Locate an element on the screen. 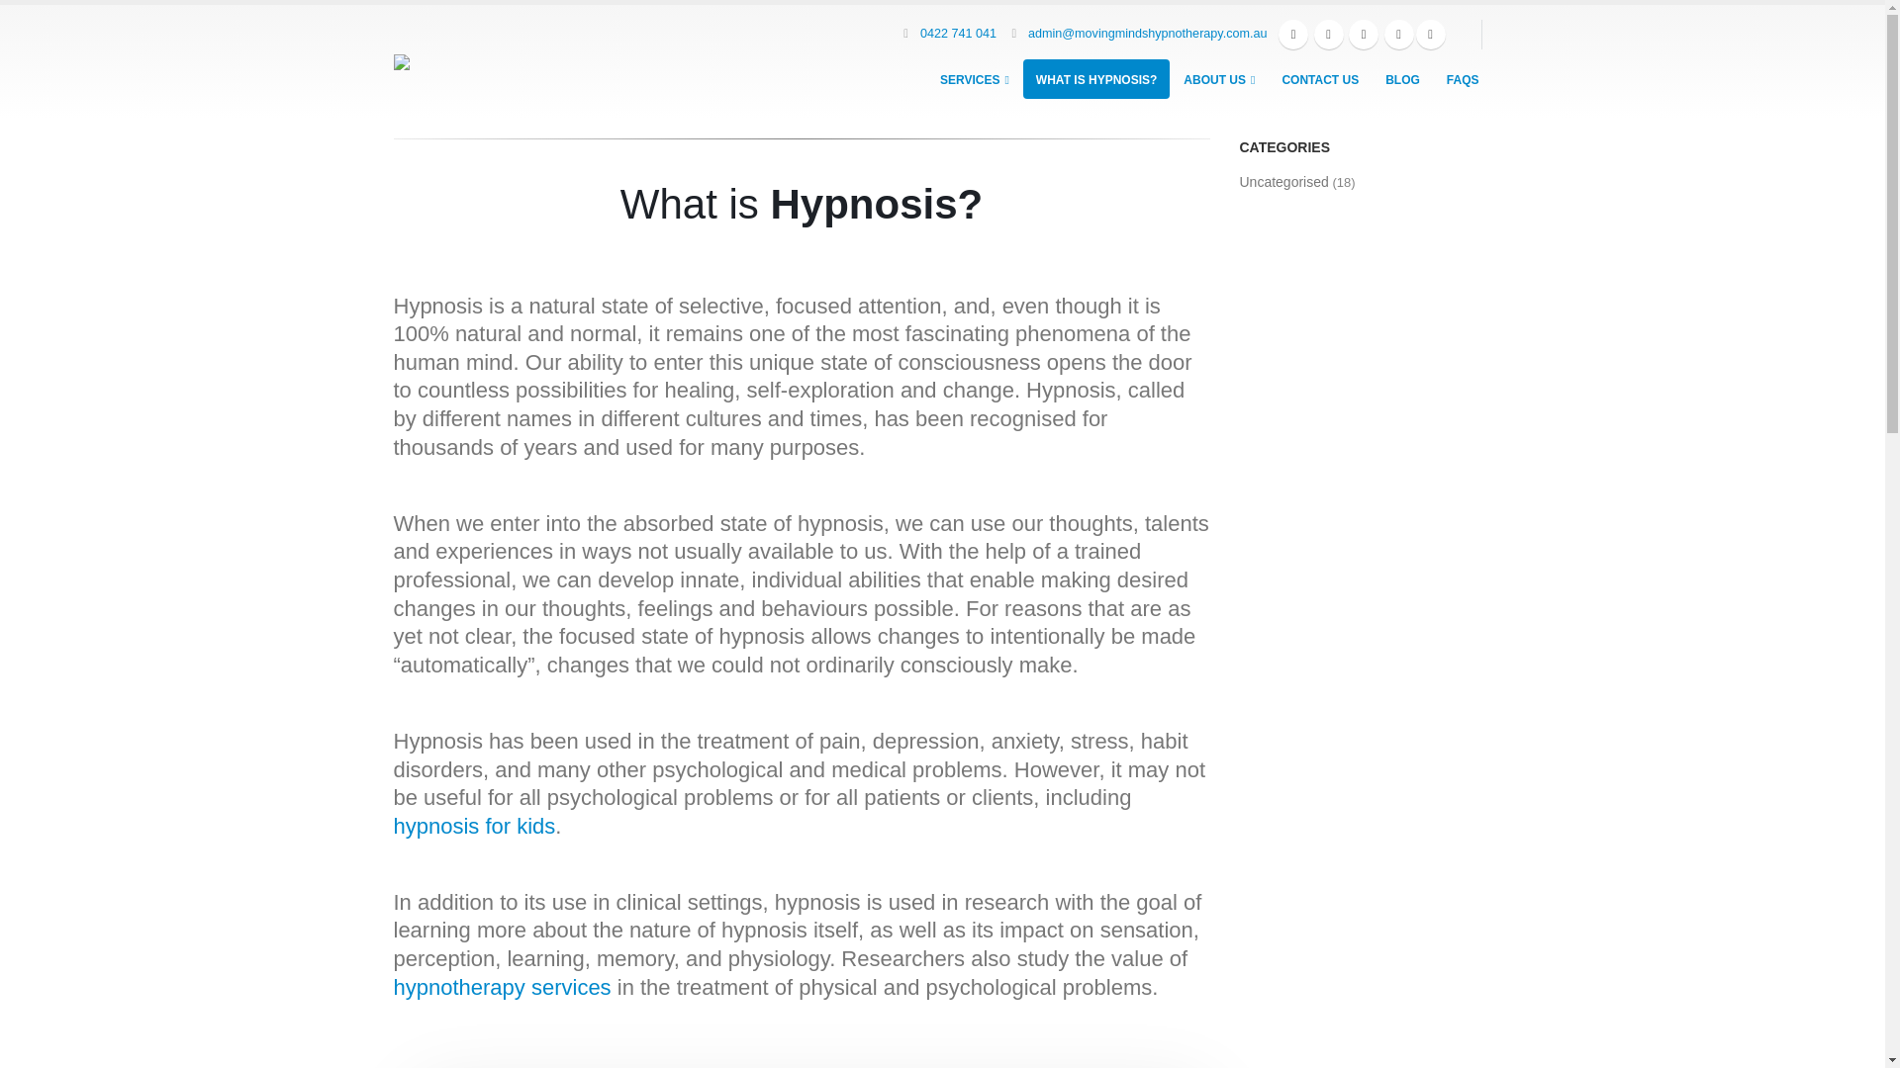  BLOG is located at coordinates (1403, 79).